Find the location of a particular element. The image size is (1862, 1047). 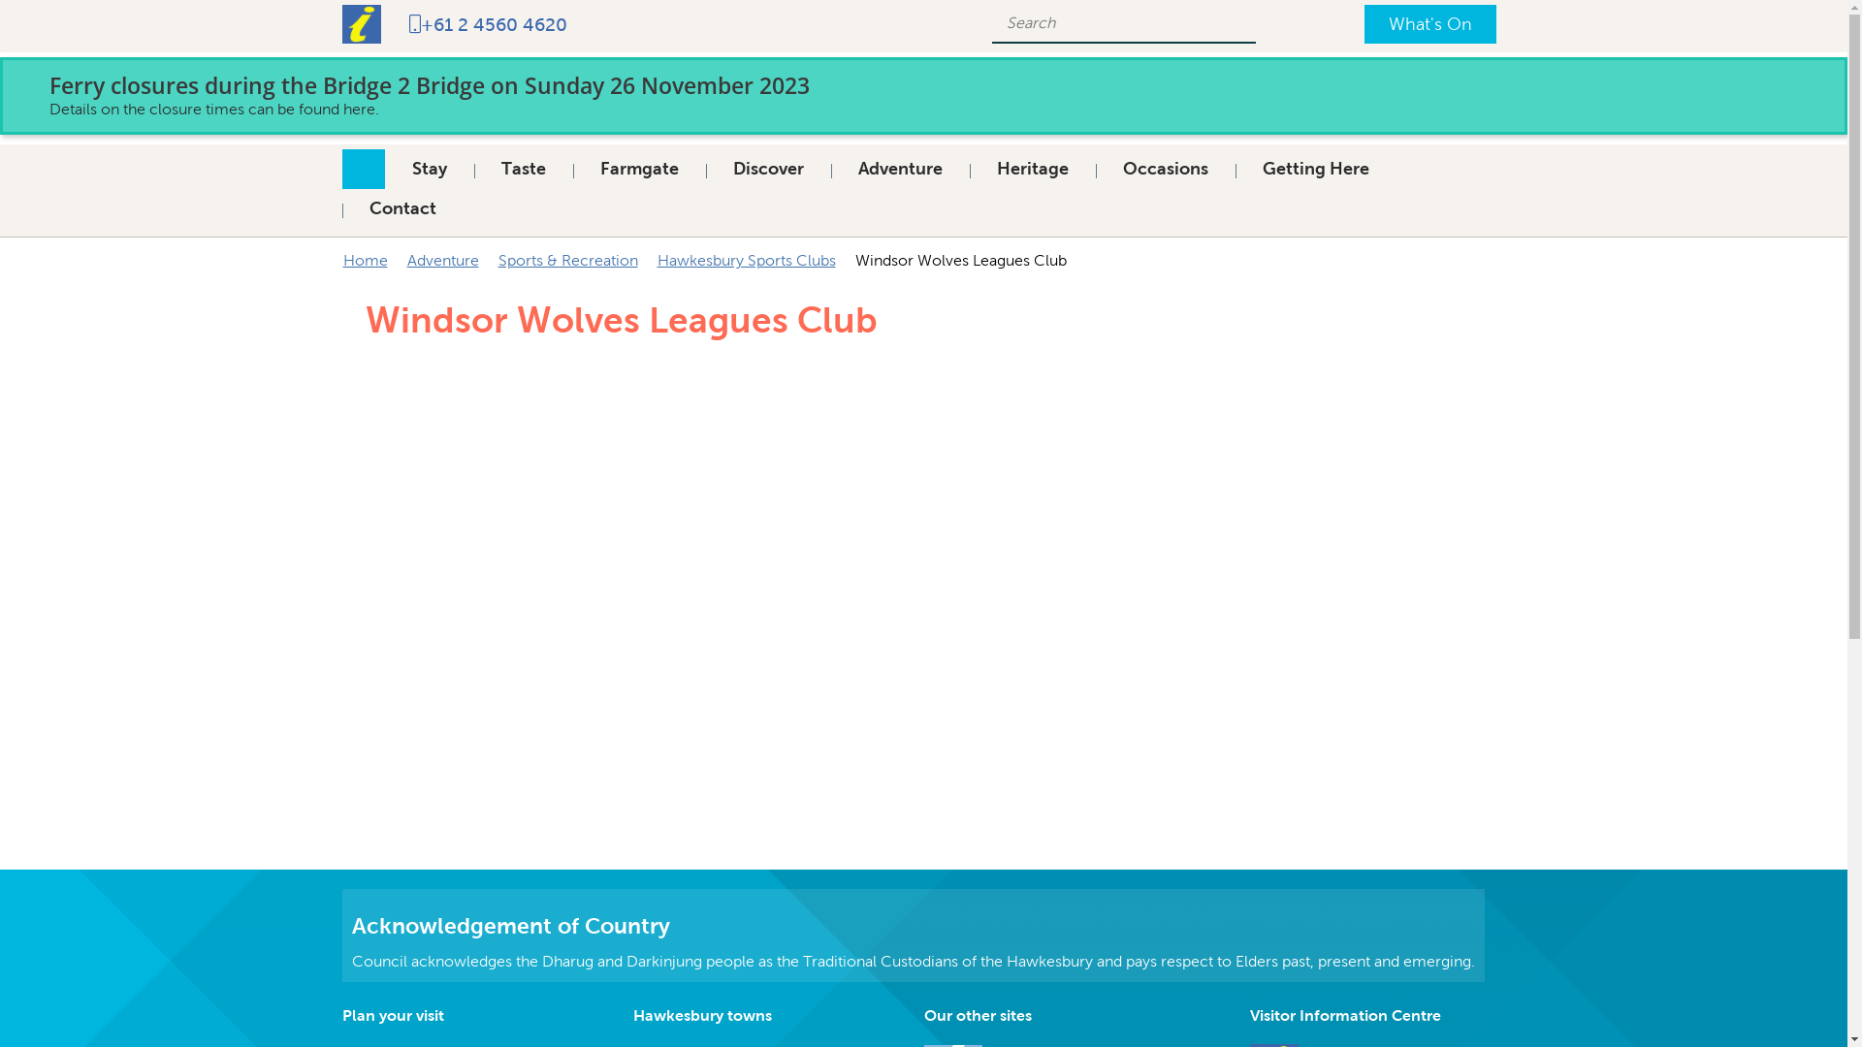

Adventure is located at coordinates (899, 170).